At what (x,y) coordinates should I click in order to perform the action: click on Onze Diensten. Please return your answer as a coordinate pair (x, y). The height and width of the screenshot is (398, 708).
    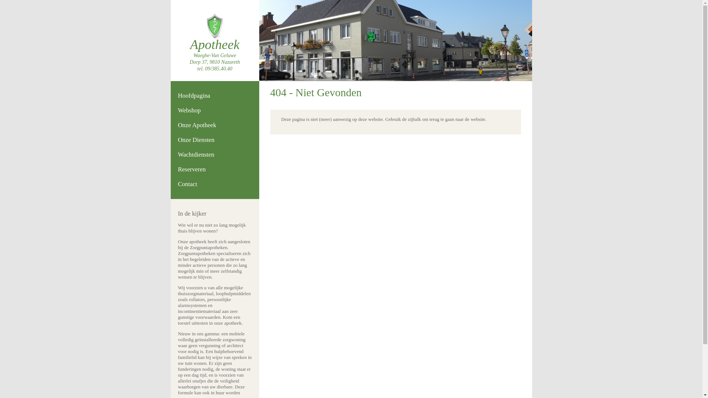
    Looking at the image, I should click on (196, 140).